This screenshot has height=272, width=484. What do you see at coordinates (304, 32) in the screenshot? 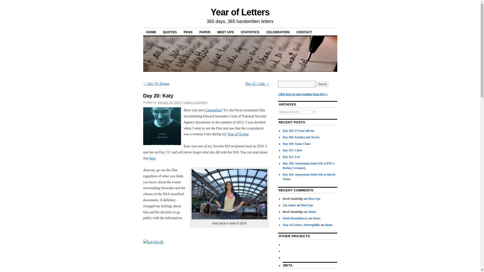
I see `CONTACT` at bounding box center [304, 32].